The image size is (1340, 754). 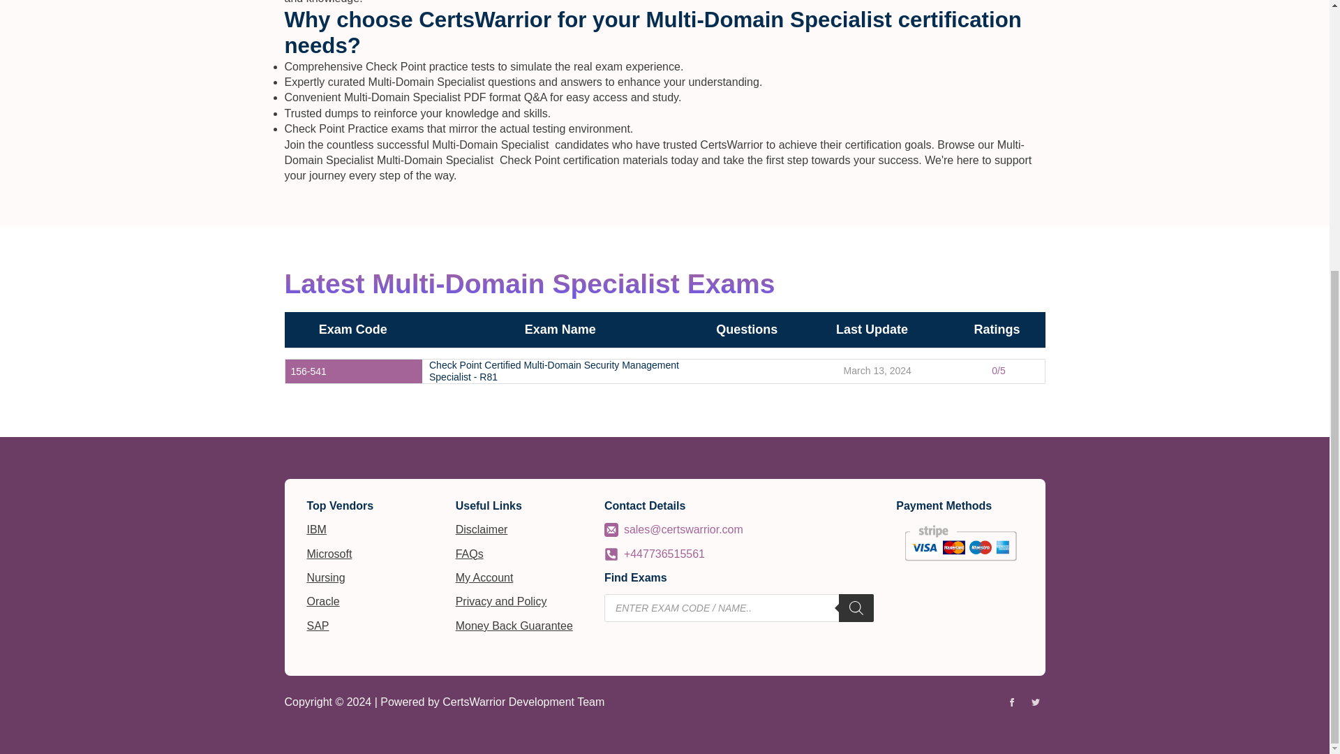 I want to click on SAP, so click(x=318, y=626).